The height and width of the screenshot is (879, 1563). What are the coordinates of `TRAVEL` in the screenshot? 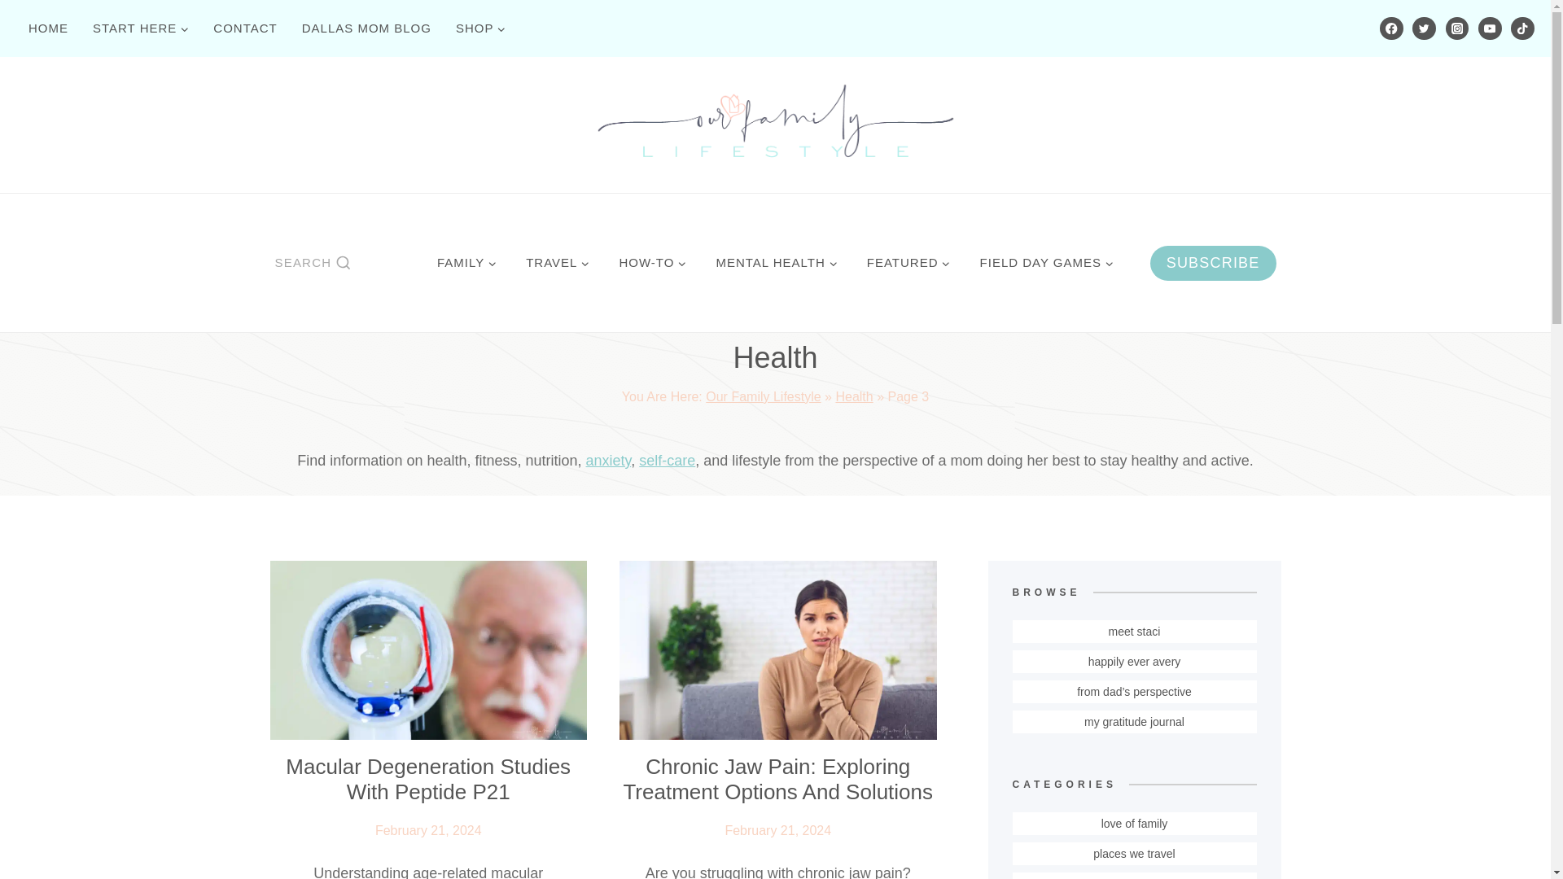 It's located at (557, 262).